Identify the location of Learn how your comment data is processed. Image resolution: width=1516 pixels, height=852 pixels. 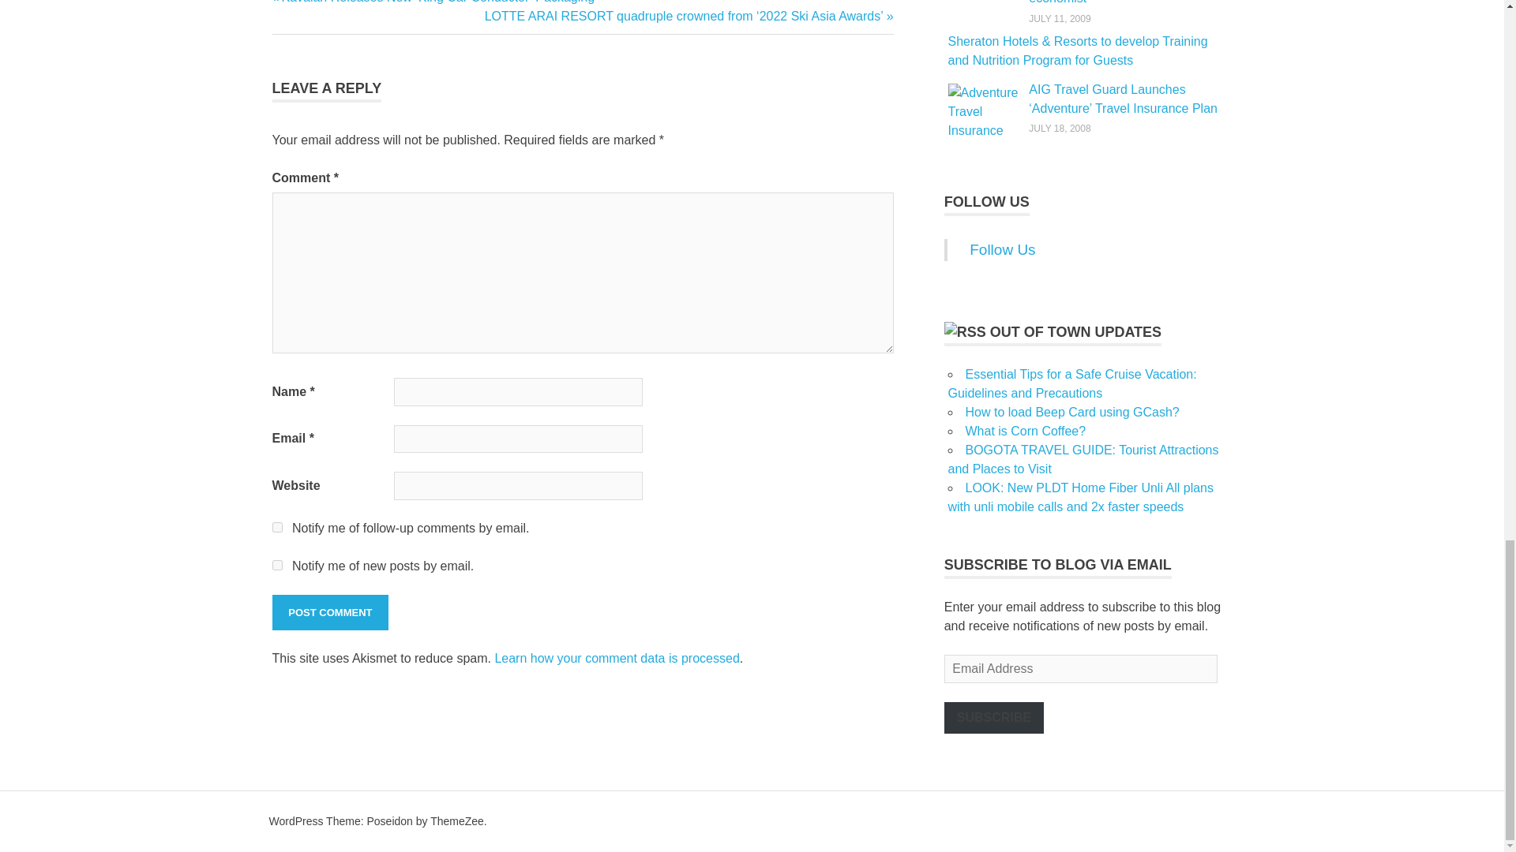
(616, 658).